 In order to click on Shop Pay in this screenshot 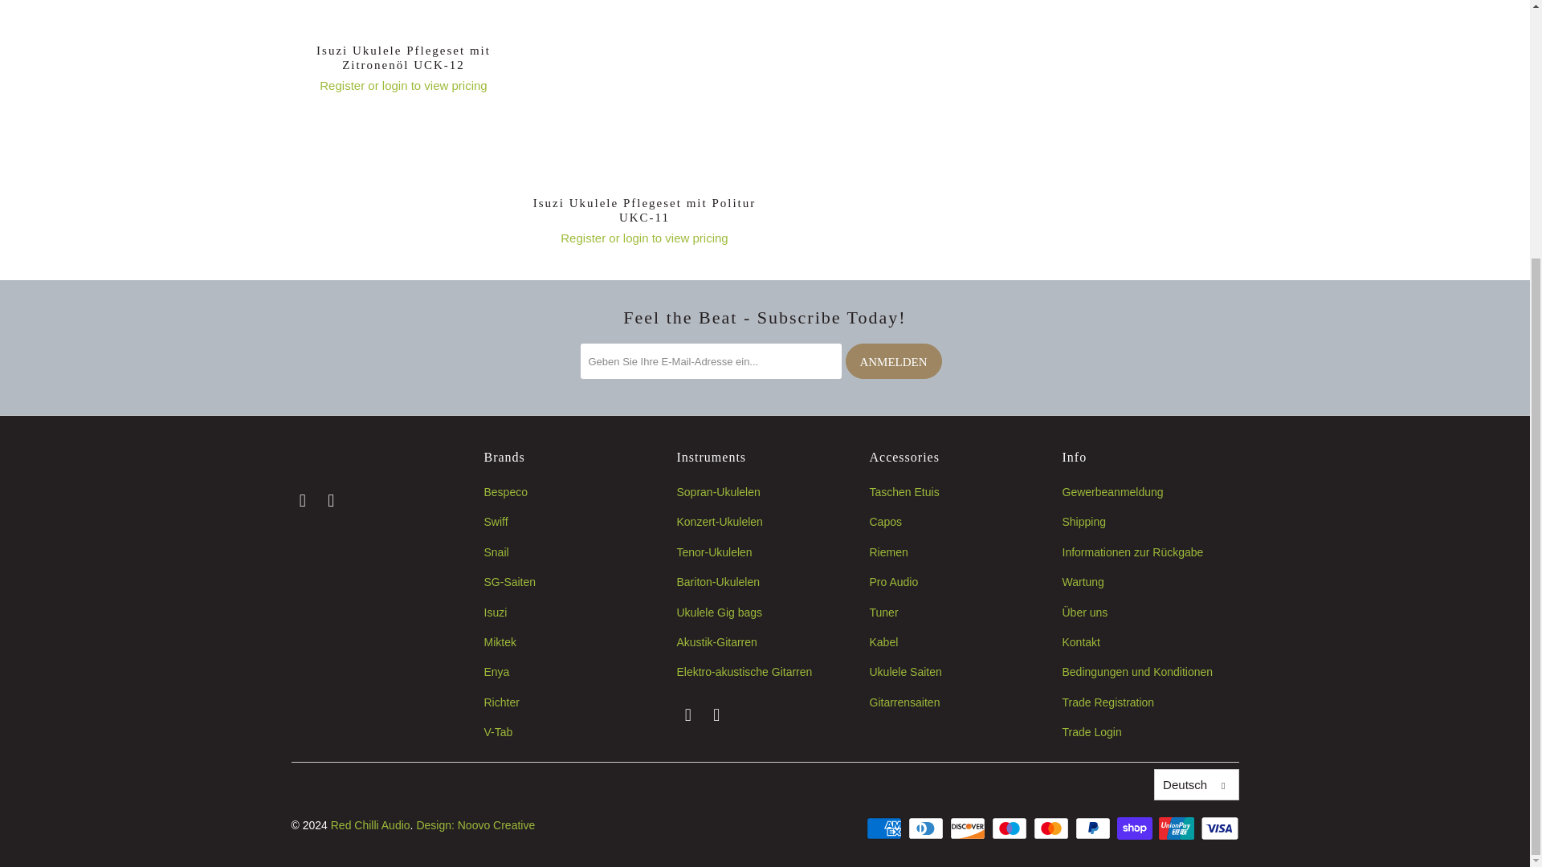, I will do `click(1136, 828)`.